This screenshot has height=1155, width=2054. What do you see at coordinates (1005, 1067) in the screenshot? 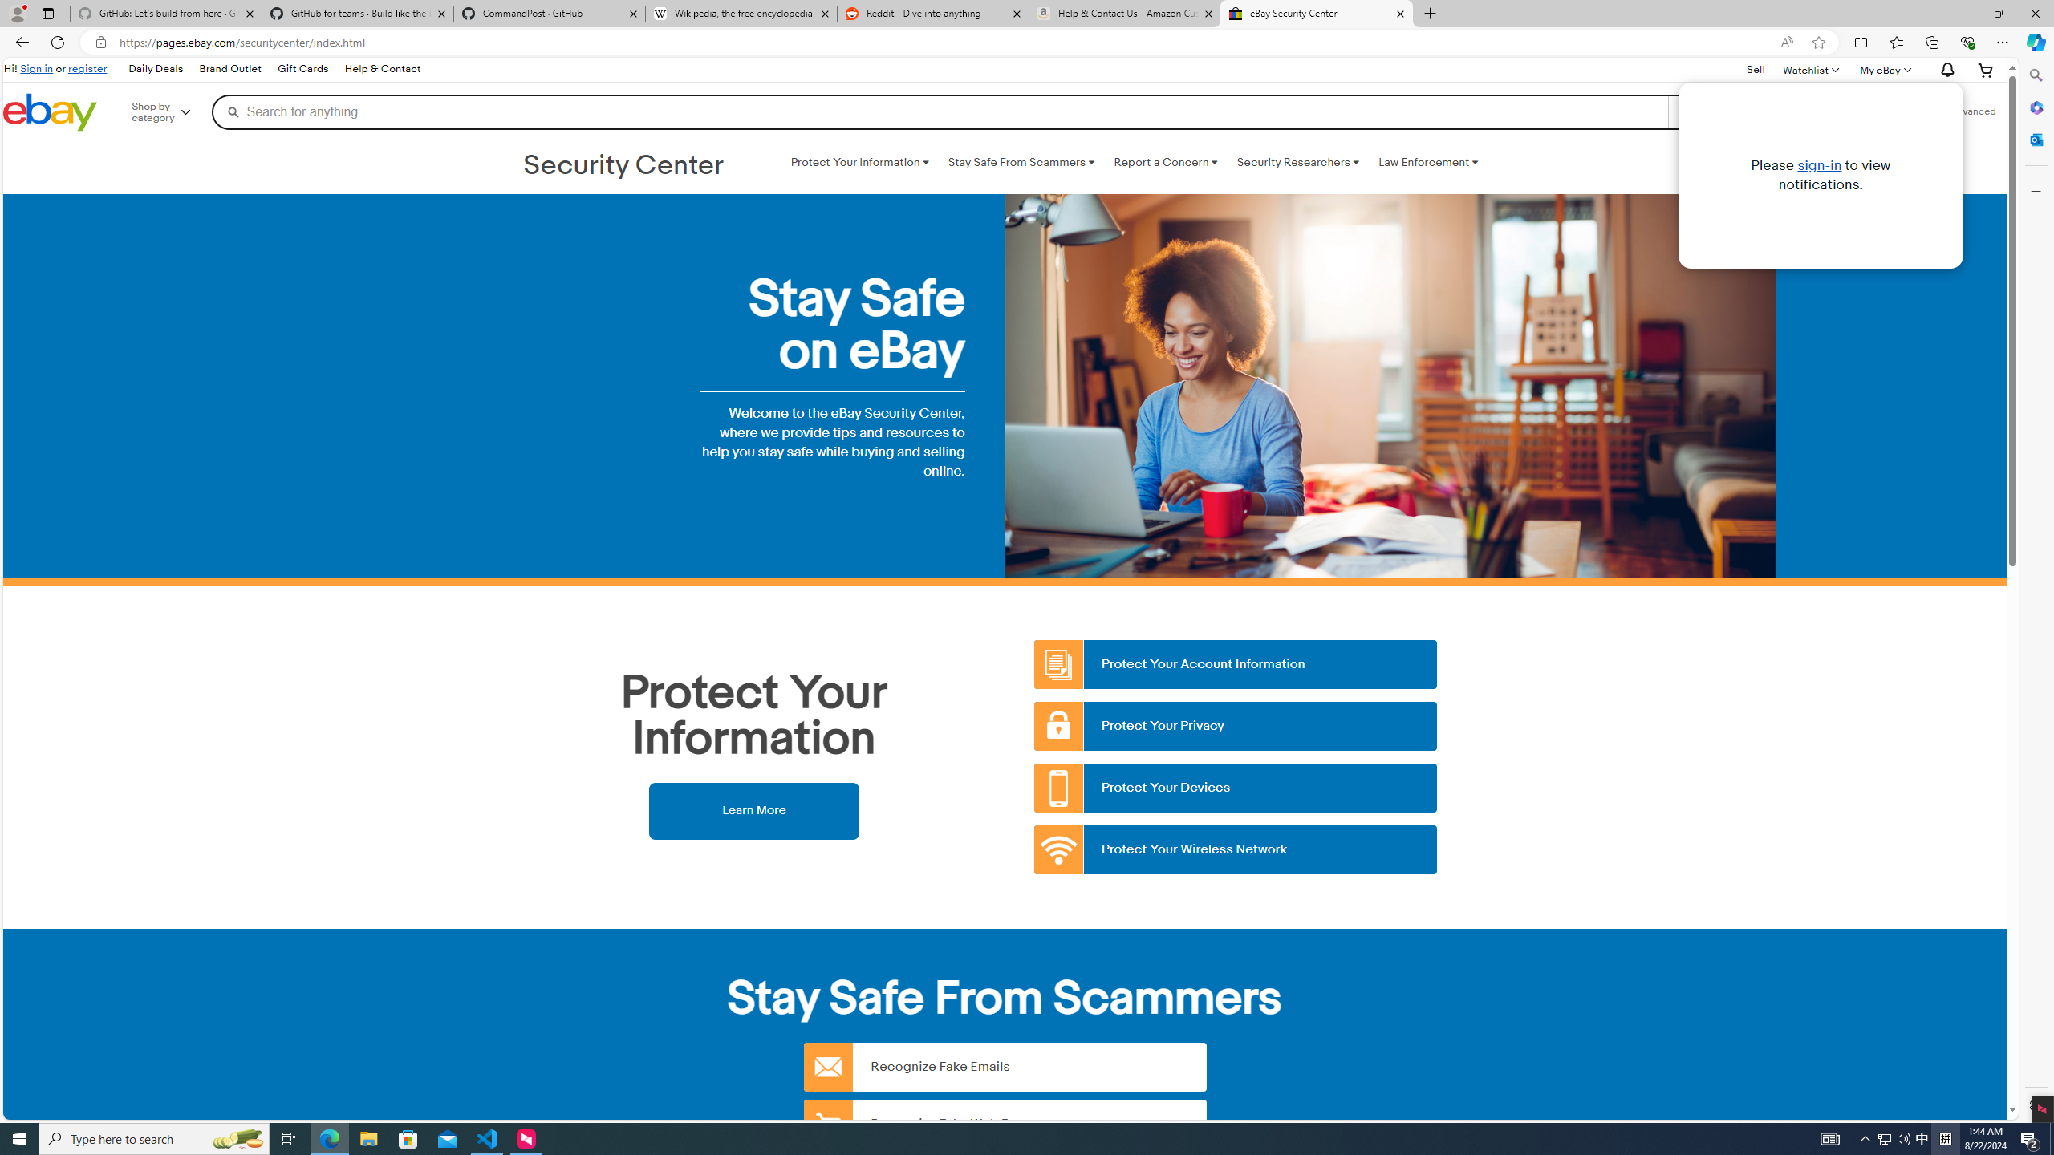
I see `Recognize Fake Emails` at bounding box center [1005, 1067].